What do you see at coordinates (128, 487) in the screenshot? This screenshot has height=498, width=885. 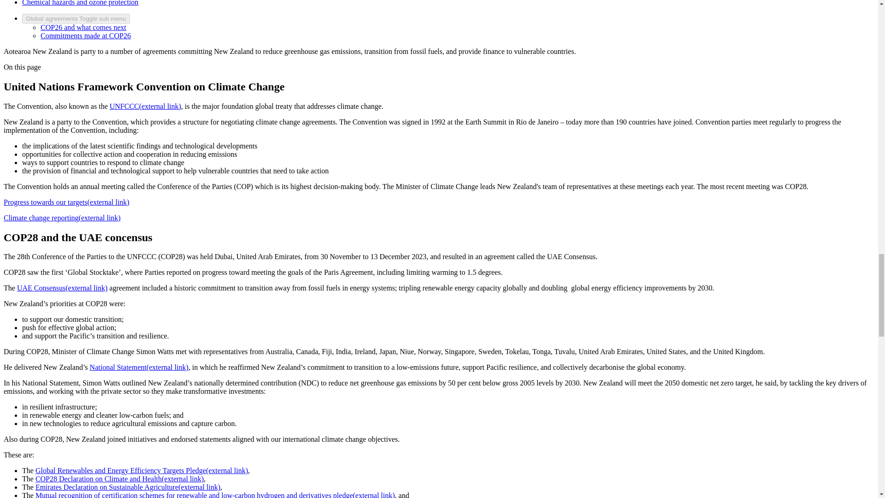 I see `Open external link` at bounding box center [128, 487].